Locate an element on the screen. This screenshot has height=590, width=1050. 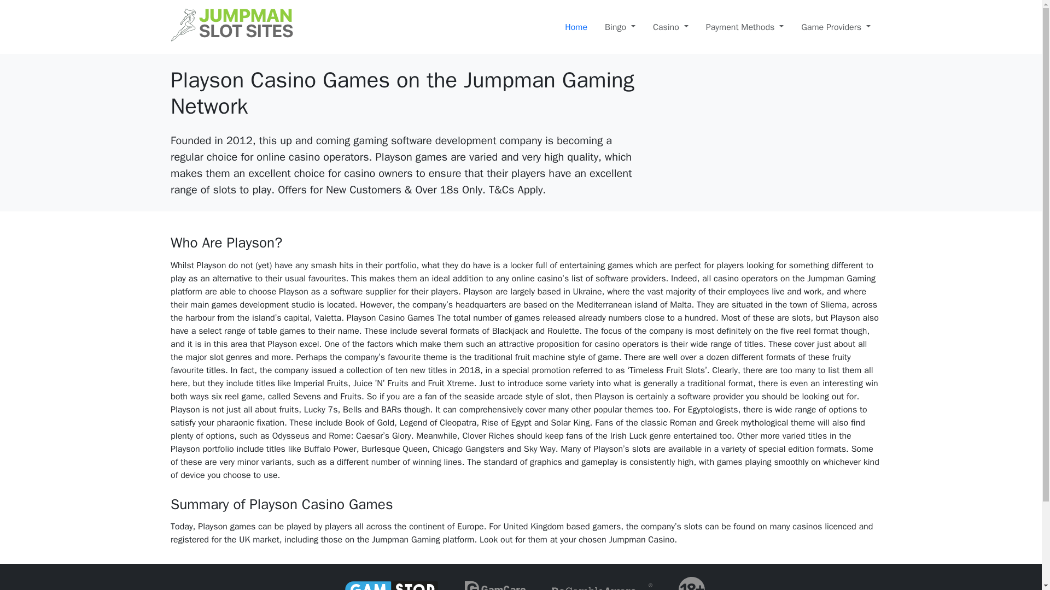
Payment Methods is located at coordinates (745, 27).